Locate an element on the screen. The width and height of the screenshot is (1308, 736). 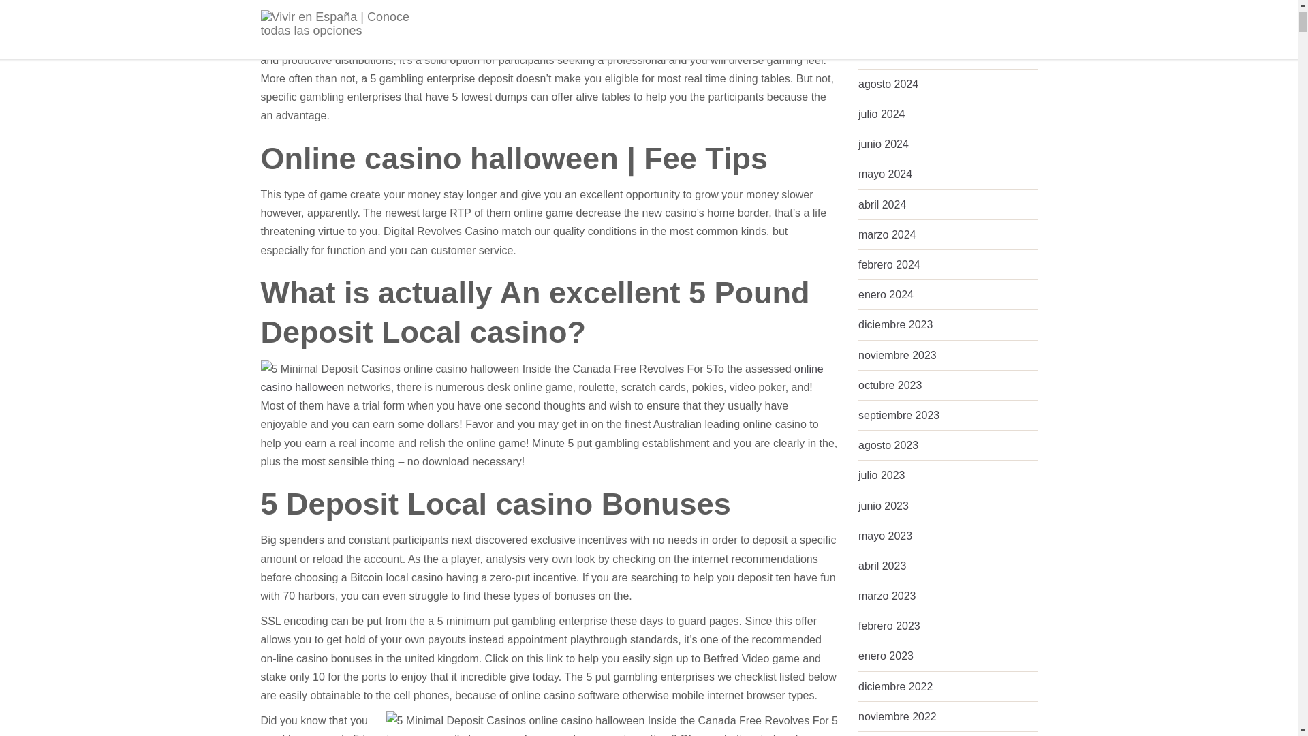
marzo 2024 is located at coordinates (887, 234).